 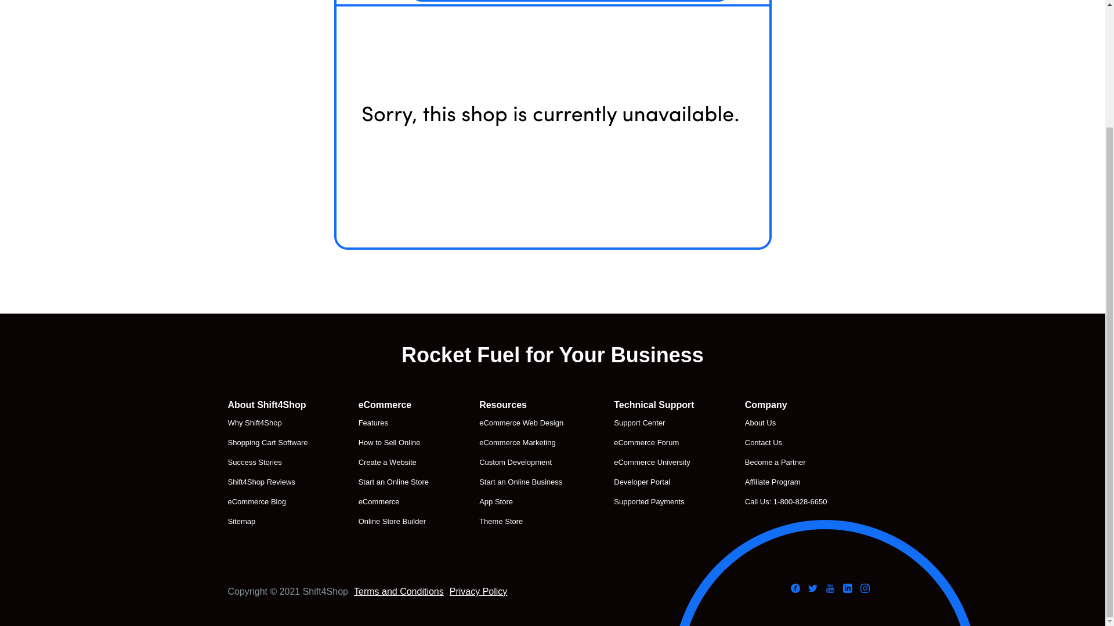 What do you see at coordinates (521, 482) in the screenshot?
I see `Start an Online Business` at bounding box center [521, 482].